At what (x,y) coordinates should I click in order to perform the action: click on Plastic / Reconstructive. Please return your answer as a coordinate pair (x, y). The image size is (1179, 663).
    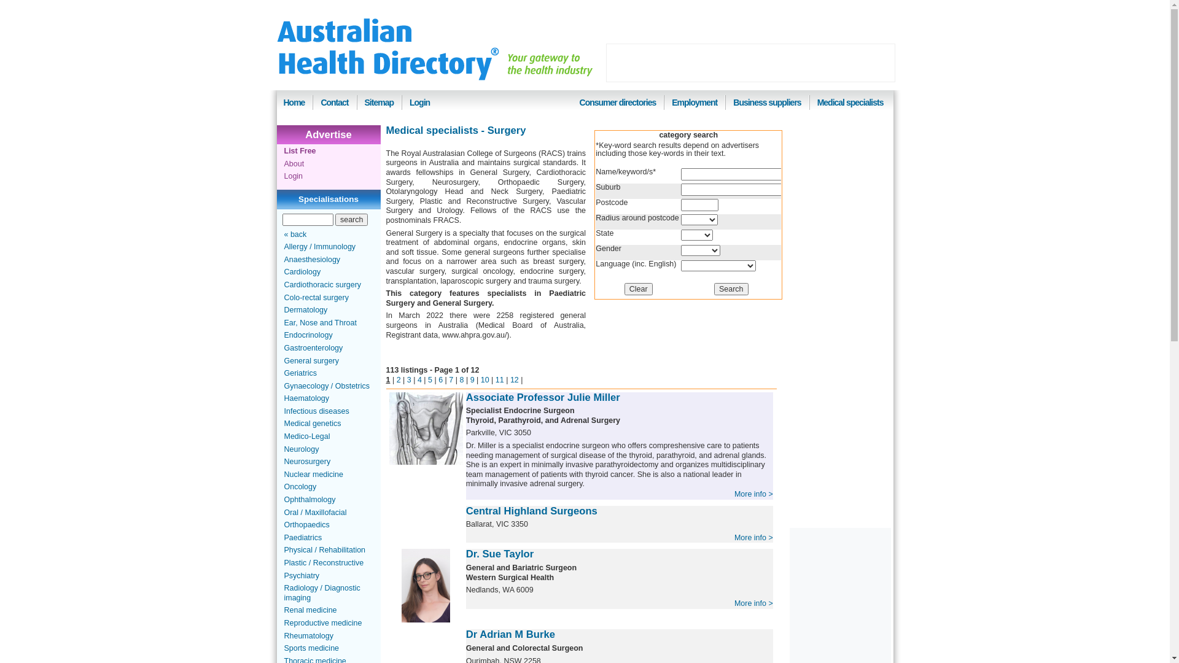
    Looking at the image, I should click on (324, 563).